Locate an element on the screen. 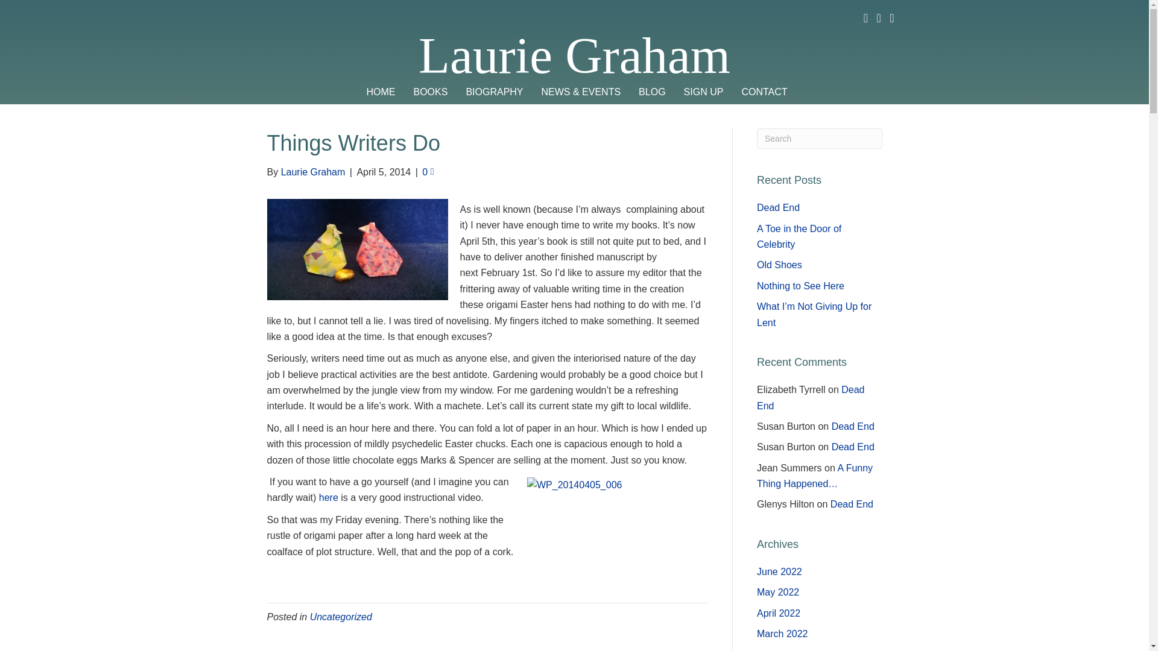  April 2022 is located at coordinates (778, 613).